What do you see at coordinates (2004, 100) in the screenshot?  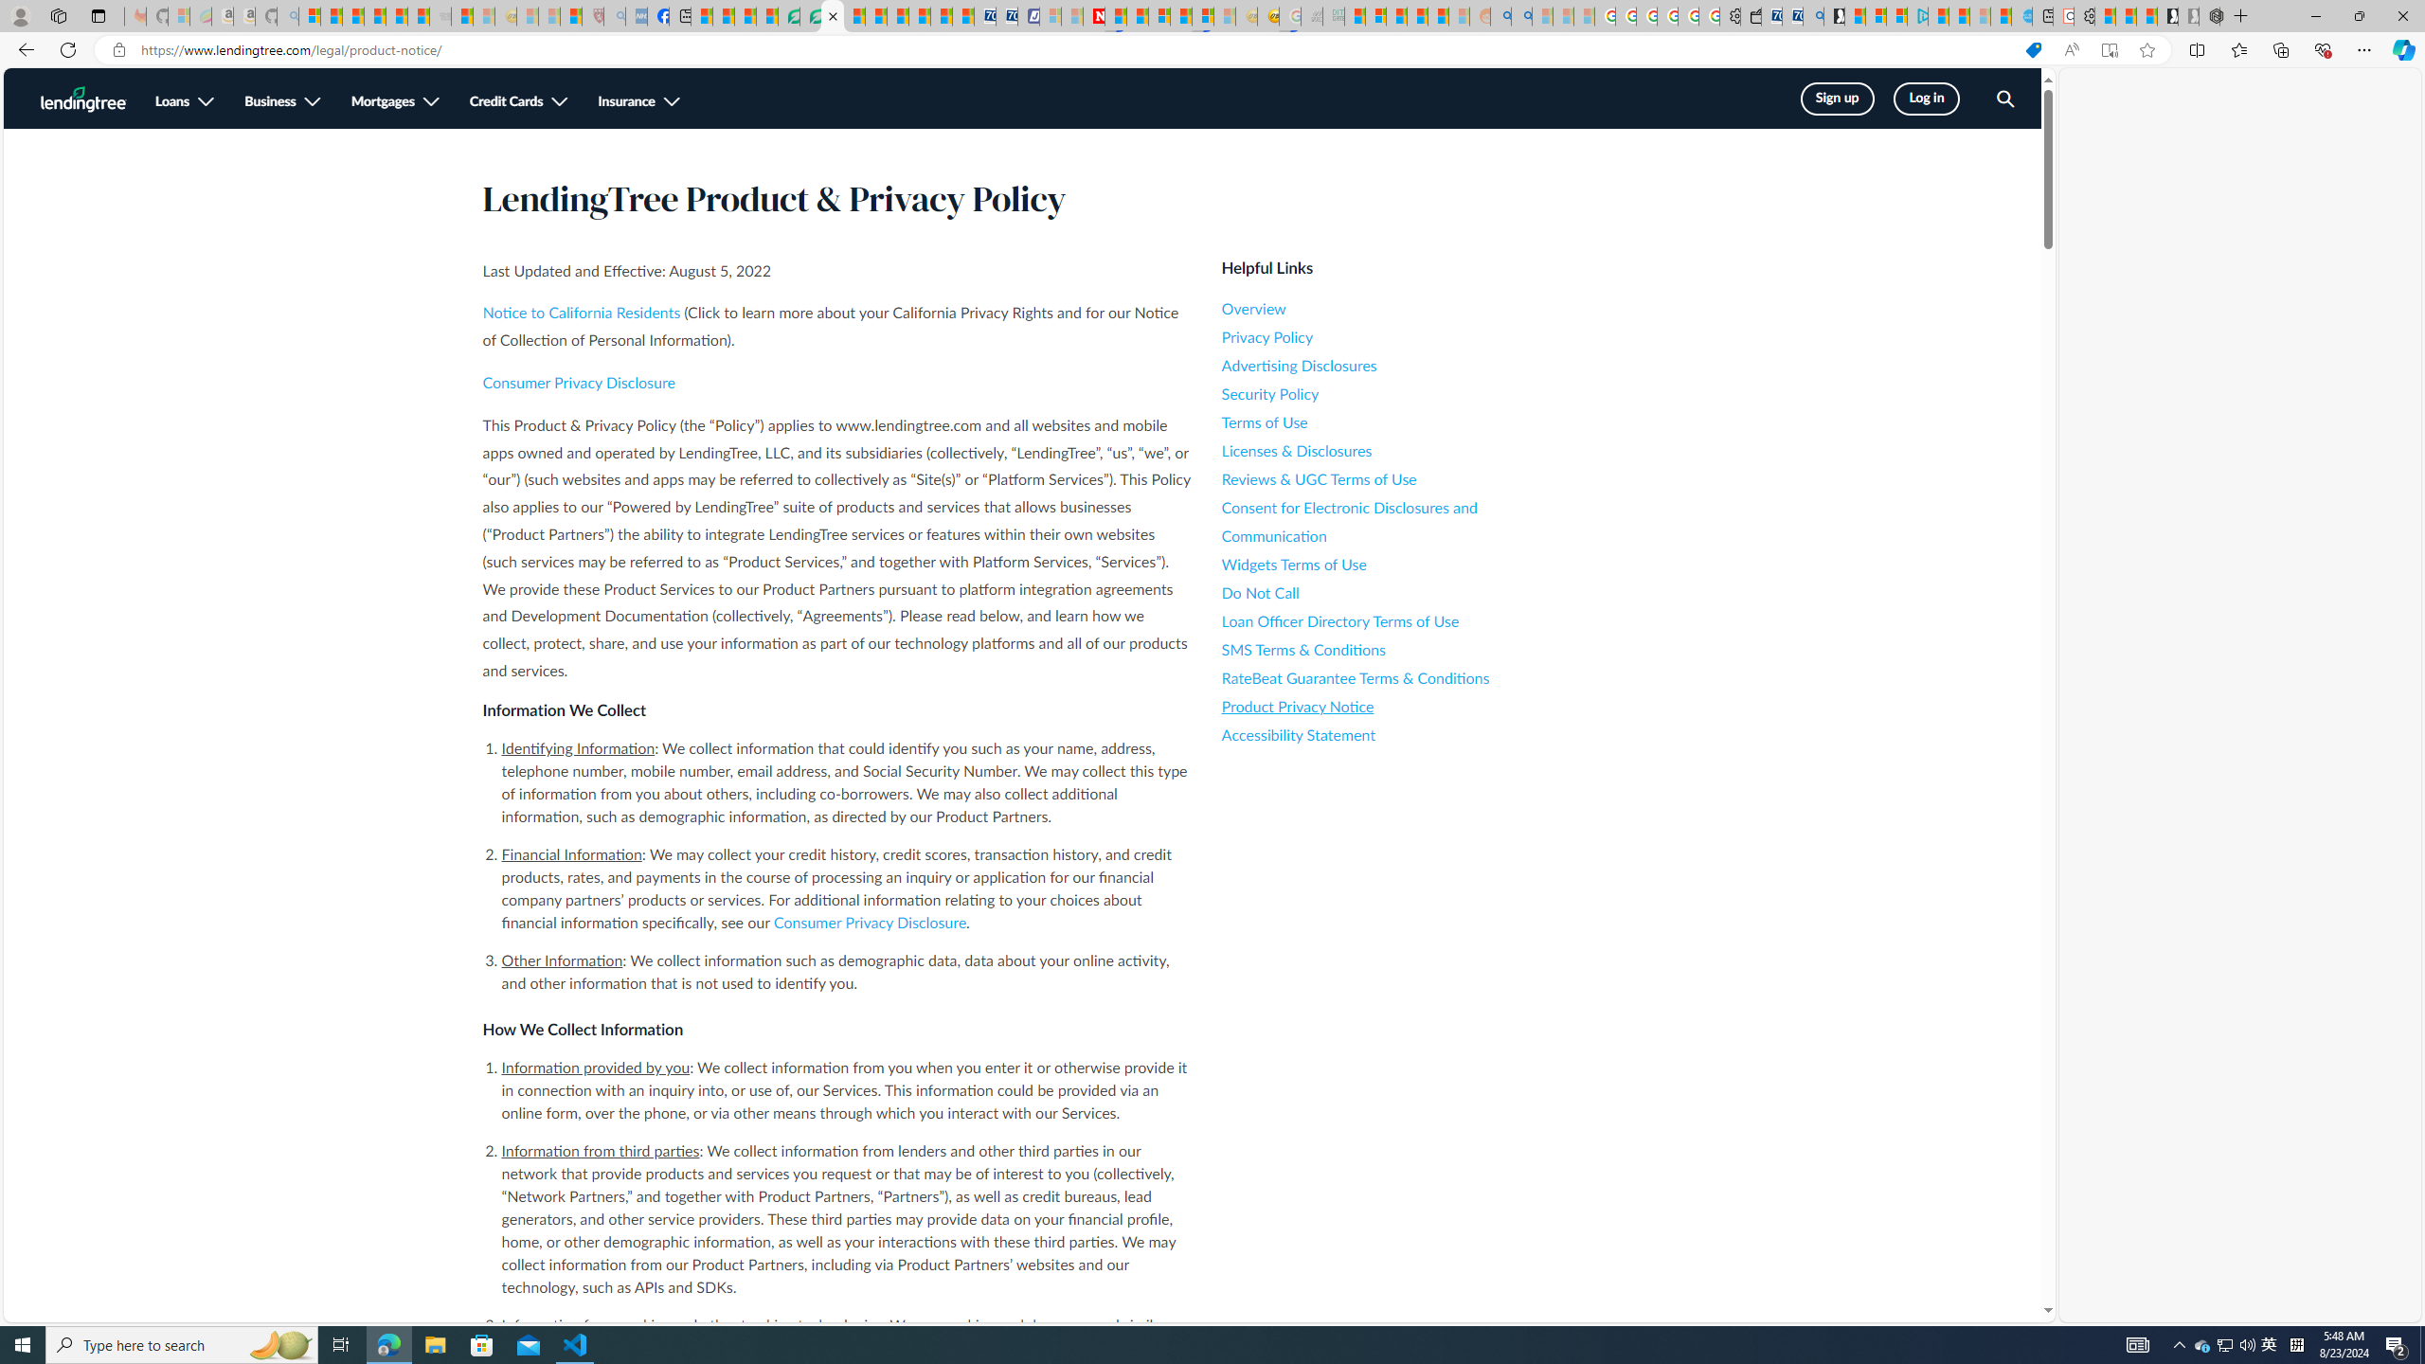 I see `Search LendingTree` at bounding box center [2004, 100].